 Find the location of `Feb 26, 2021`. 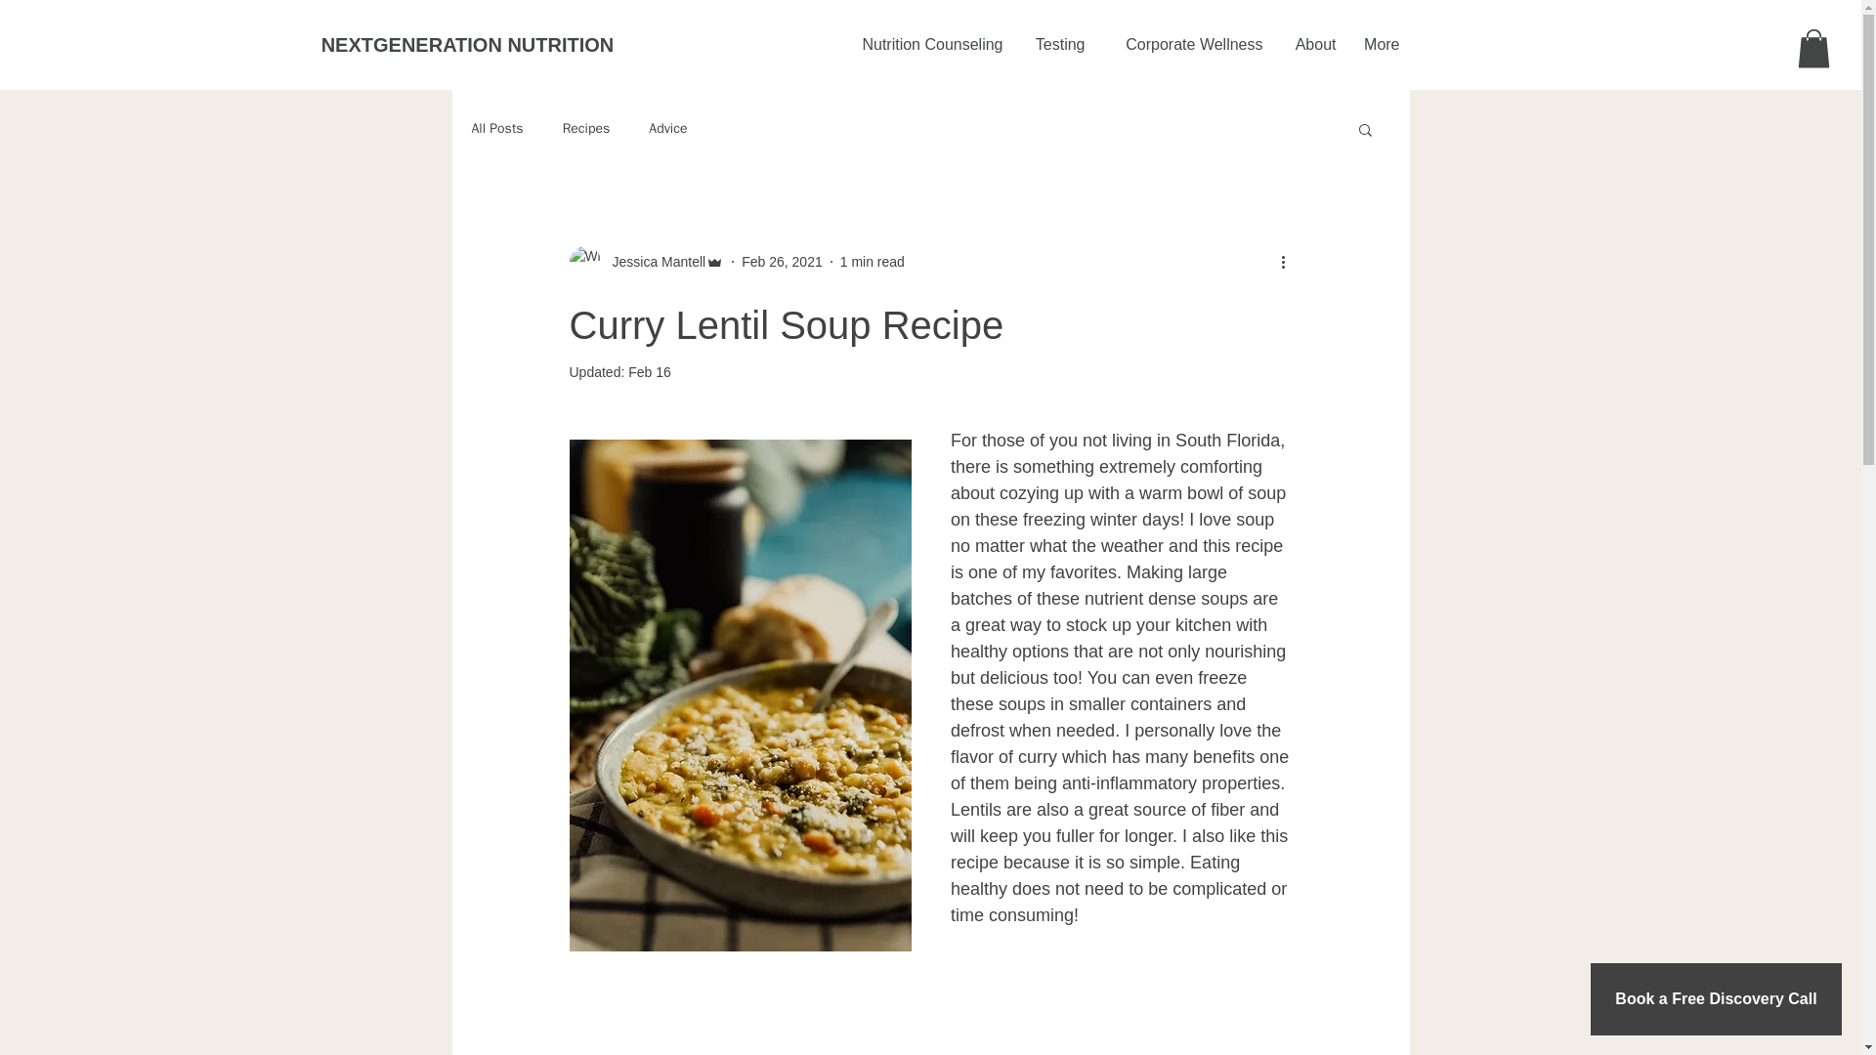

Feb 26, 2021 is located at coordinates (782, 262).